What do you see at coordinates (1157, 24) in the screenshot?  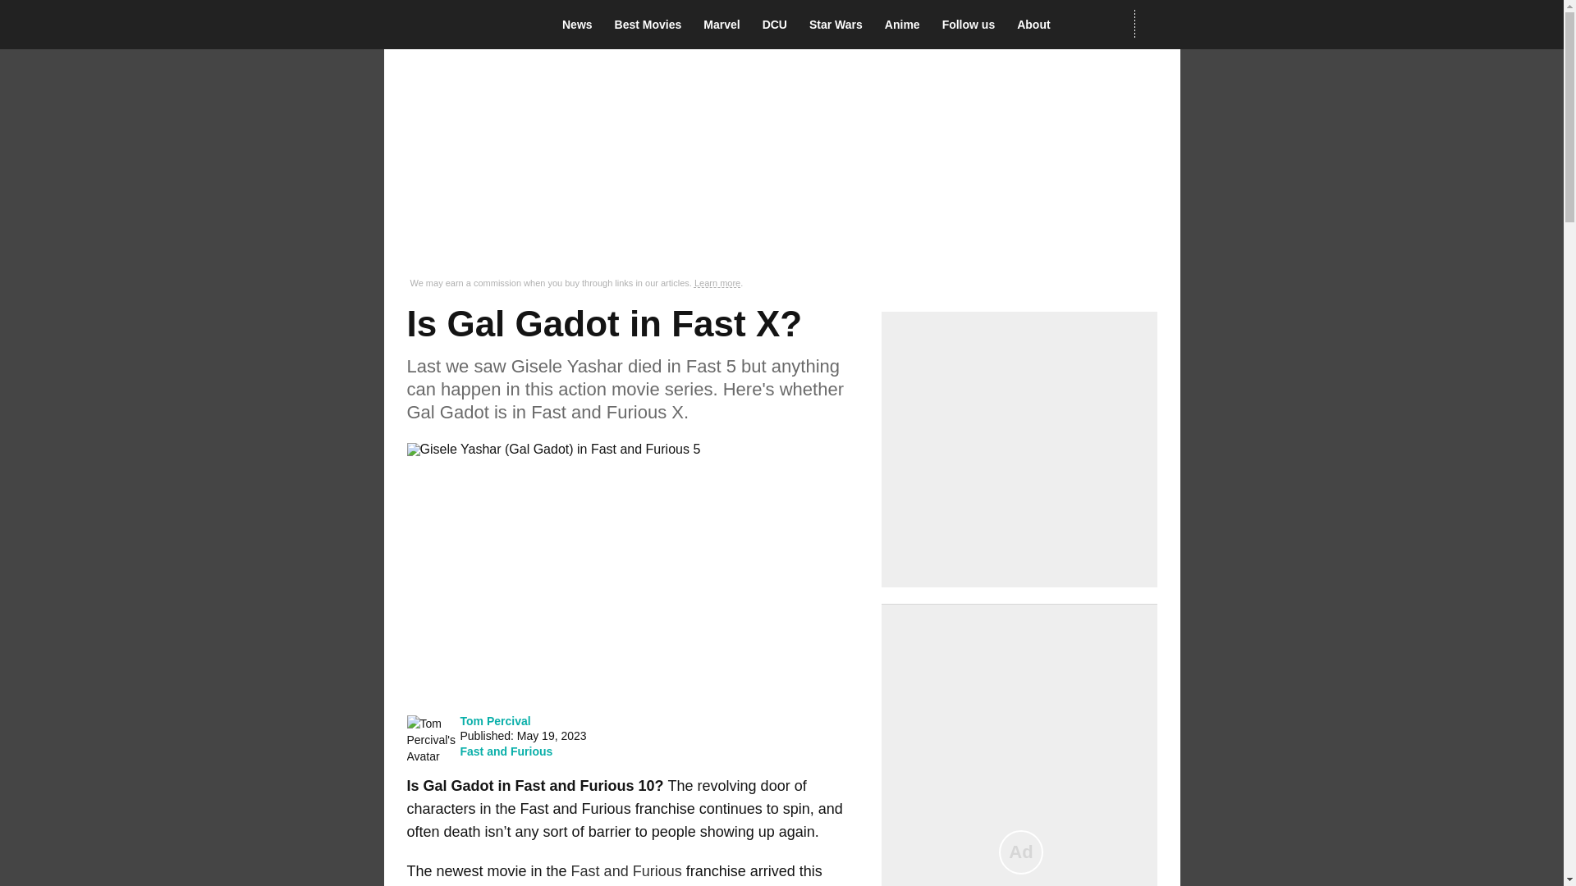 I see `Network N Media` at bounding box center [1157, 24].